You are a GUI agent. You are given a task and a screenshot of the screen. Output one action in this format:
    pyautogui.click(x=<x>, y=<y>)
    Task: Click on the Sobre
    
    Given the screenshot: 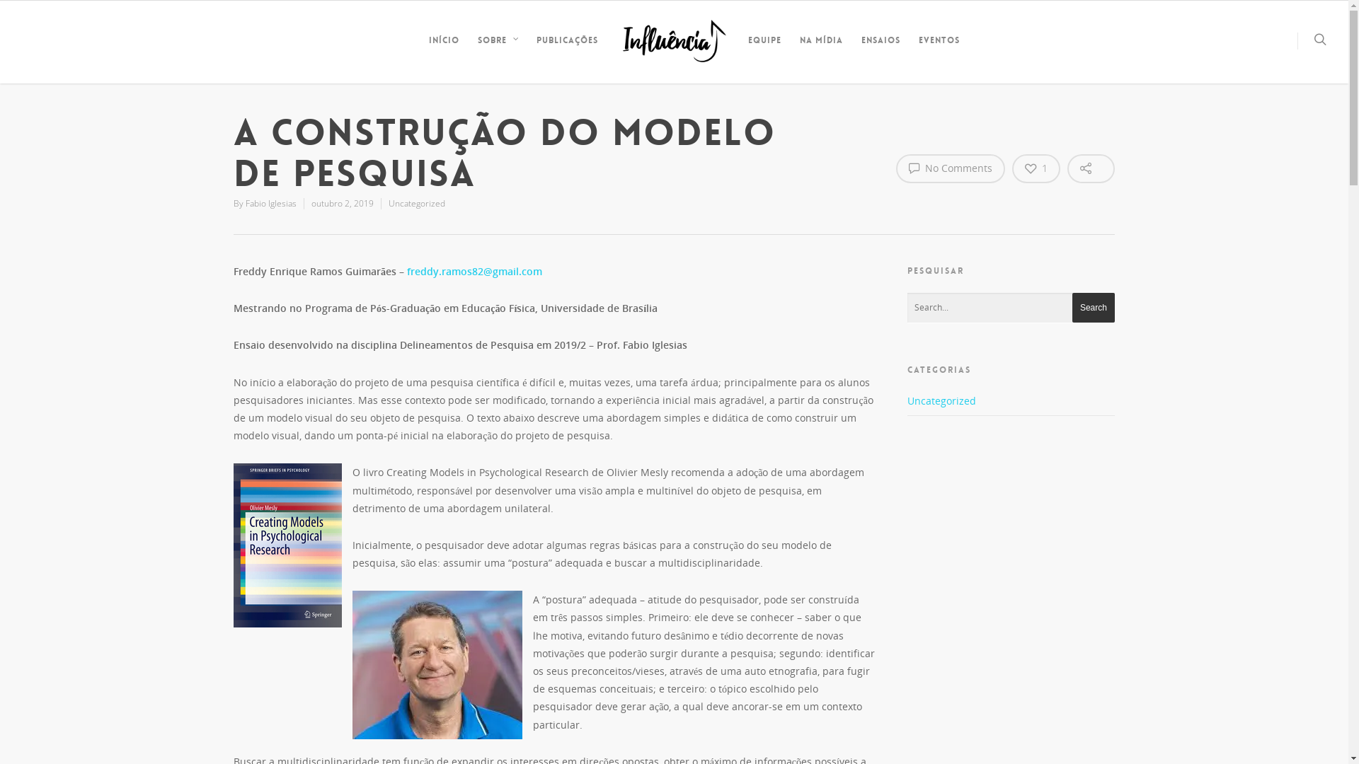 What is the action you would take?
    pyautogui.click(x=497, y=52)
    